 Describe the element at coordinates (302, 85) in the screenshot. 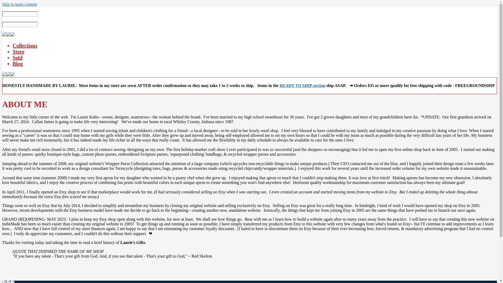

I see `READY TO SHIP section` at that location.